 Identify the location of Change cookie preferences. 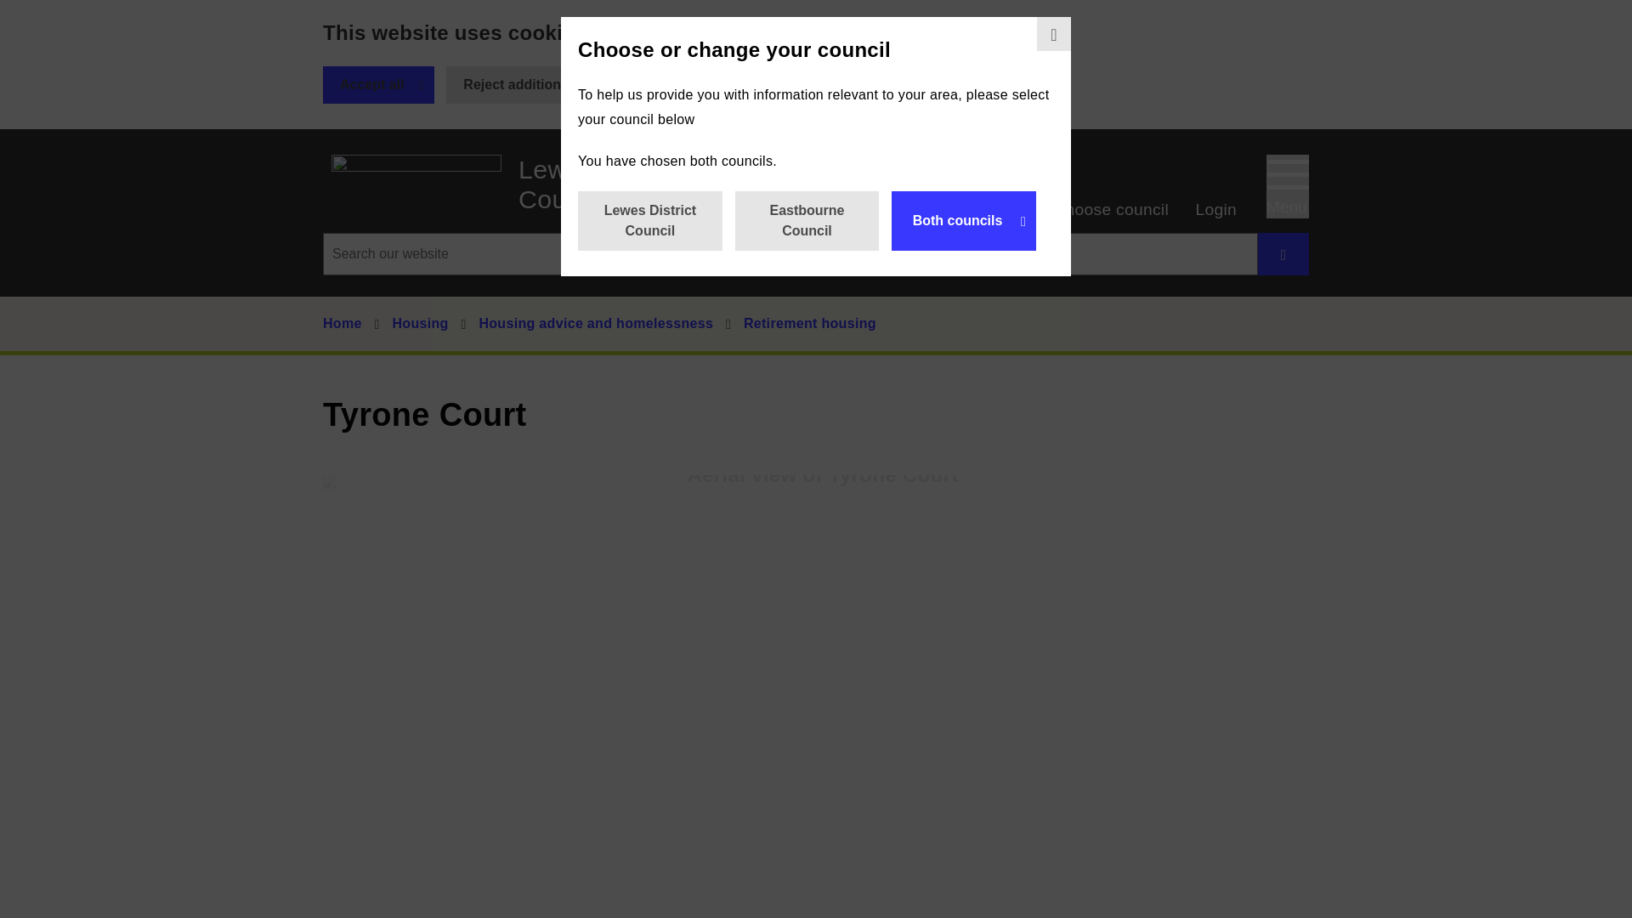
(729, 85).